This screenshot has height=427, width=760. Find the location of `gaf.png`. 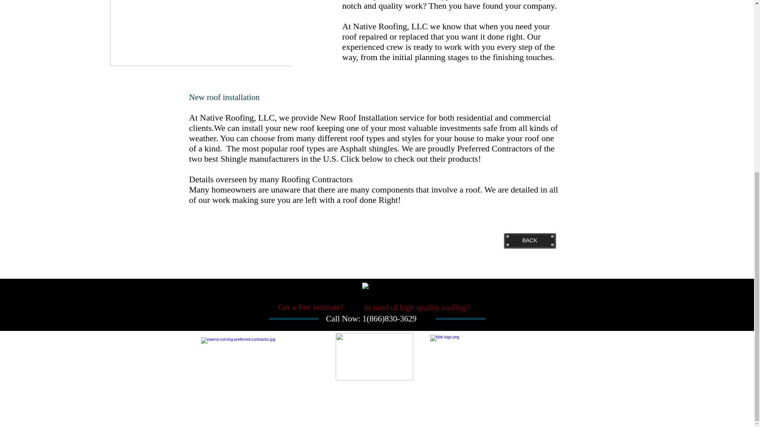

gaf.png is located at coordinates (256, 359).